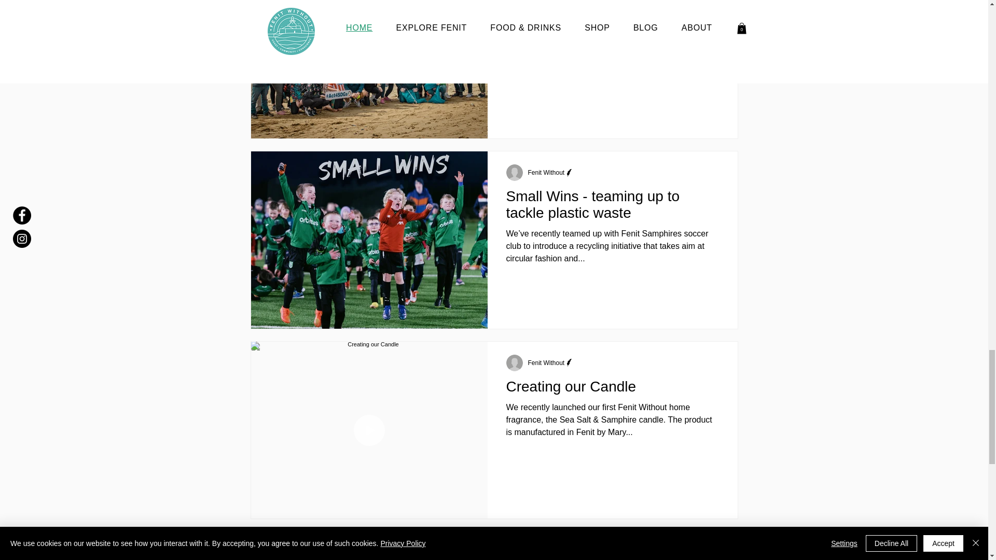  I want to click on Fenit Without, so click(546, 173).